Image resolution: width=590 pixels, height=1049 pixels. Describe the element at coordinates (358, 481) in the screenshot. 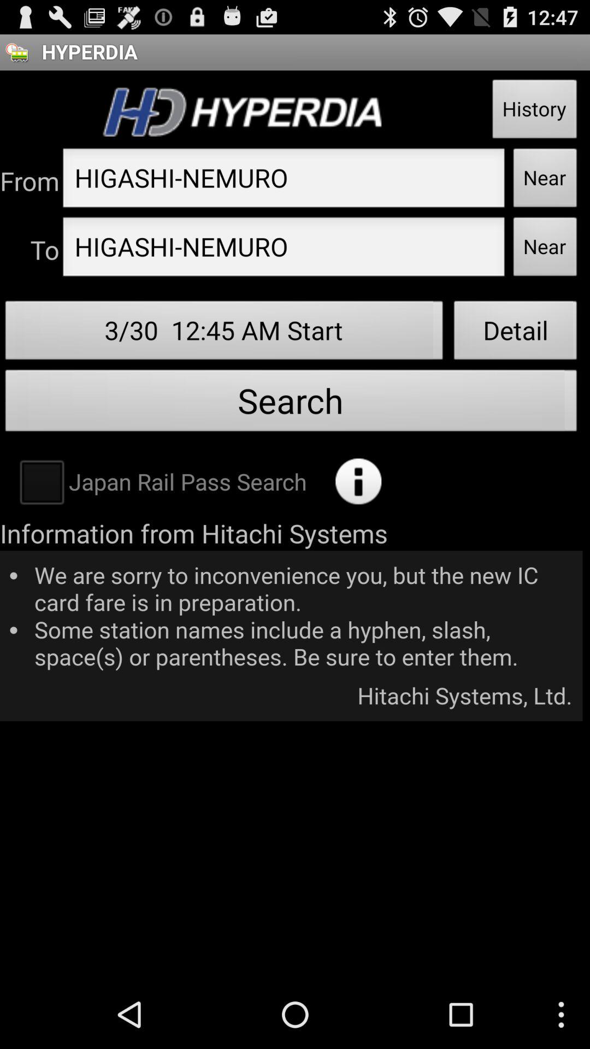

I see `search` at that location.